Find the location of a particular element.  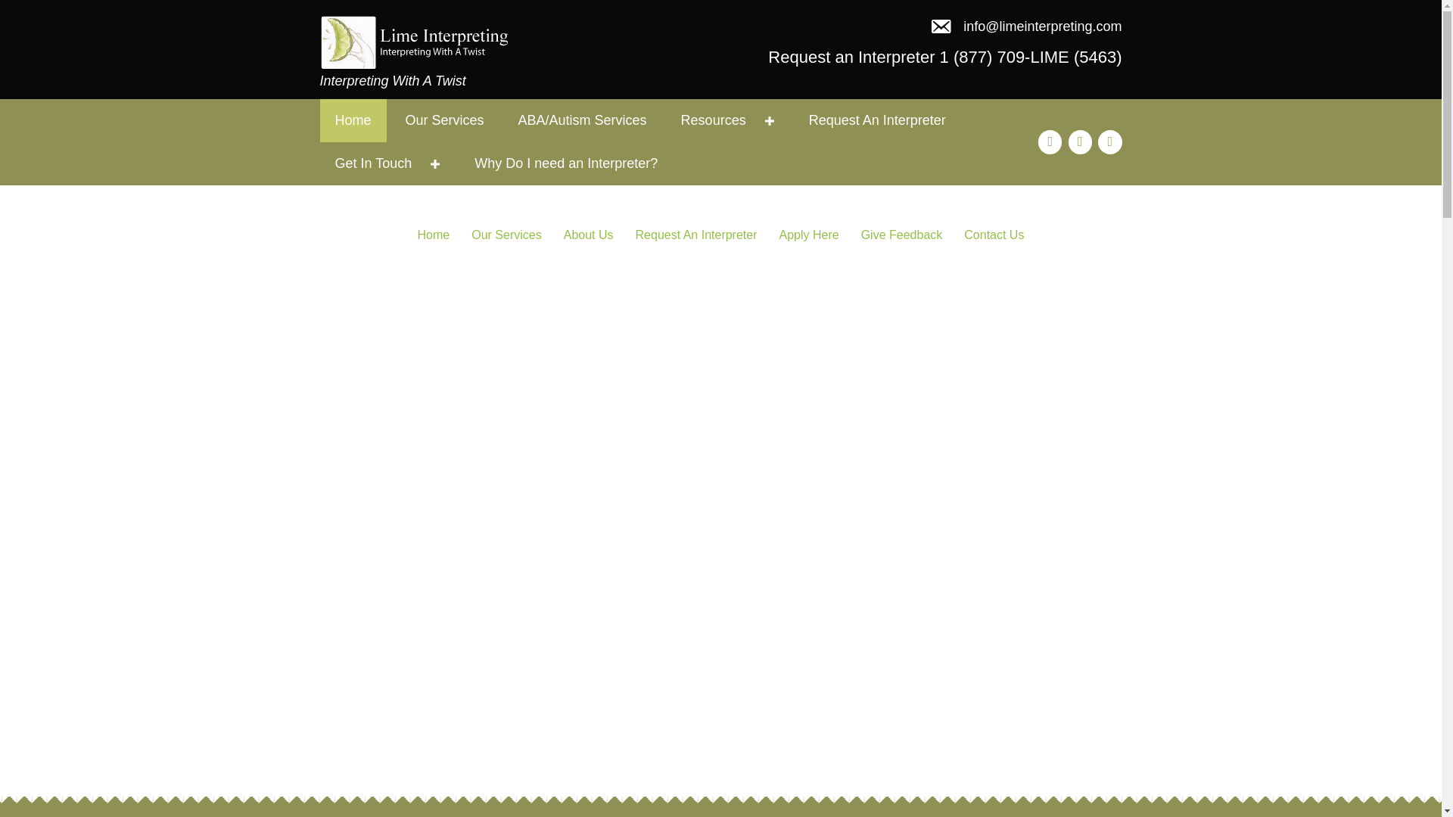

Why Do I need an Interpreter? is located at coordinates (565, 163).